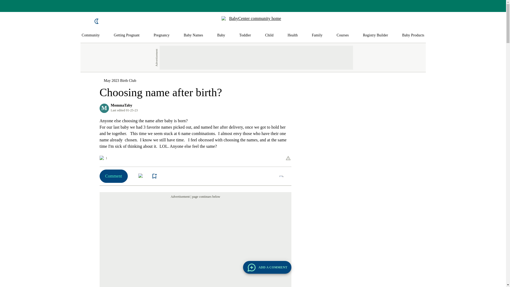  I want to click on Getting Pregnant, so click(126, 35).